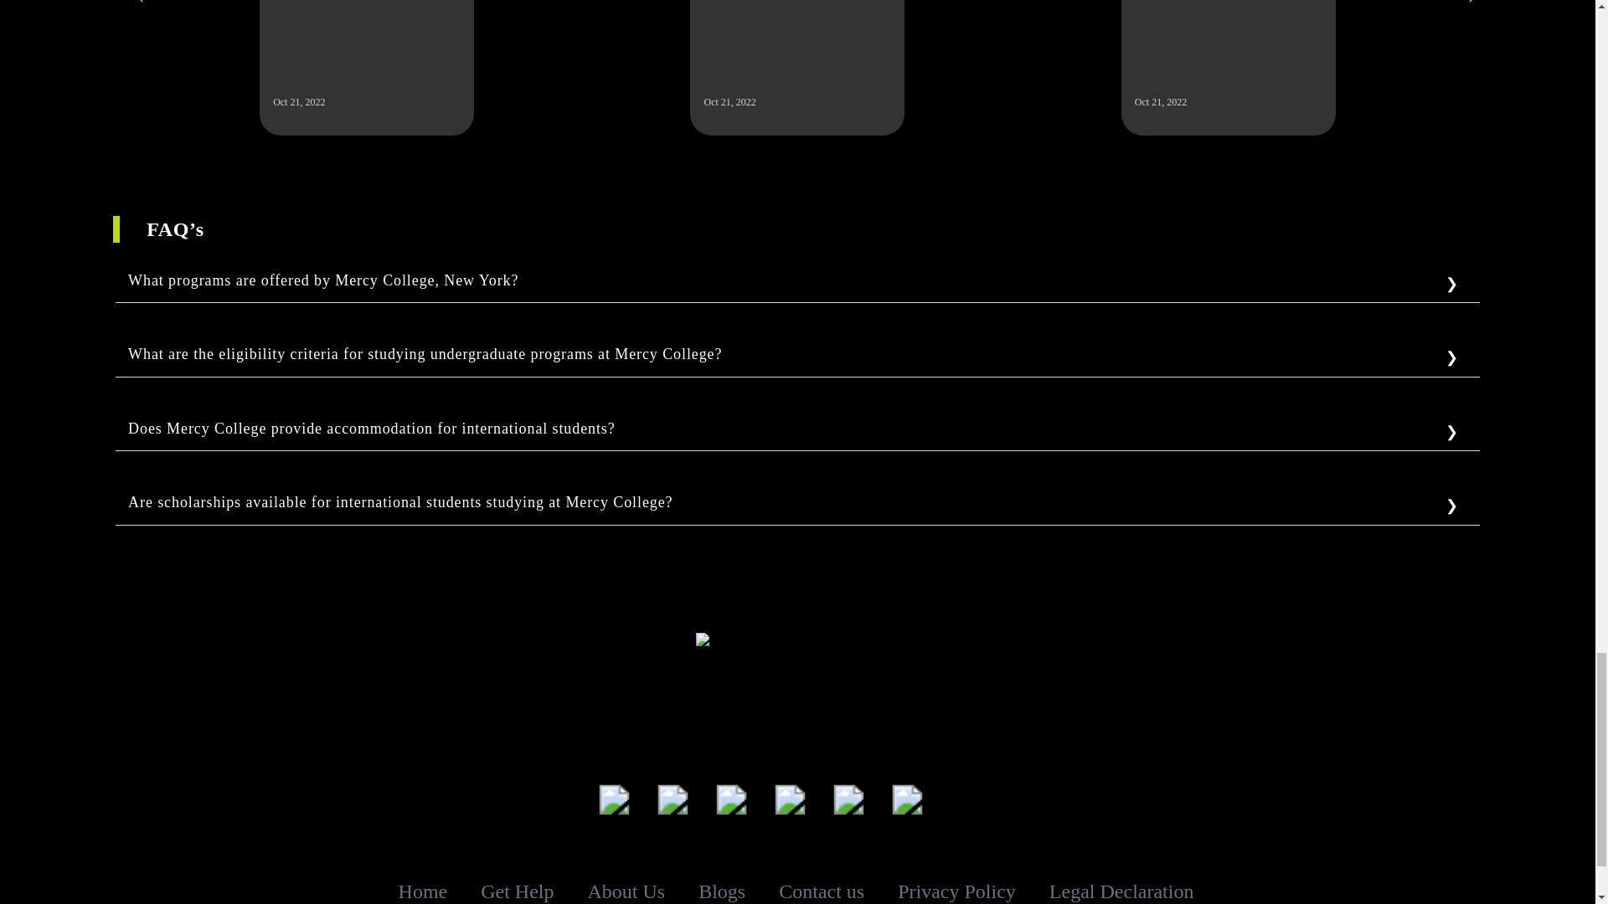 Image resolution: width=1608 pixels, height=904 pixels. What do you see at coordinates (722, 891) in the screenshot?
I see `Blogs` at bounding box center [722, 891].